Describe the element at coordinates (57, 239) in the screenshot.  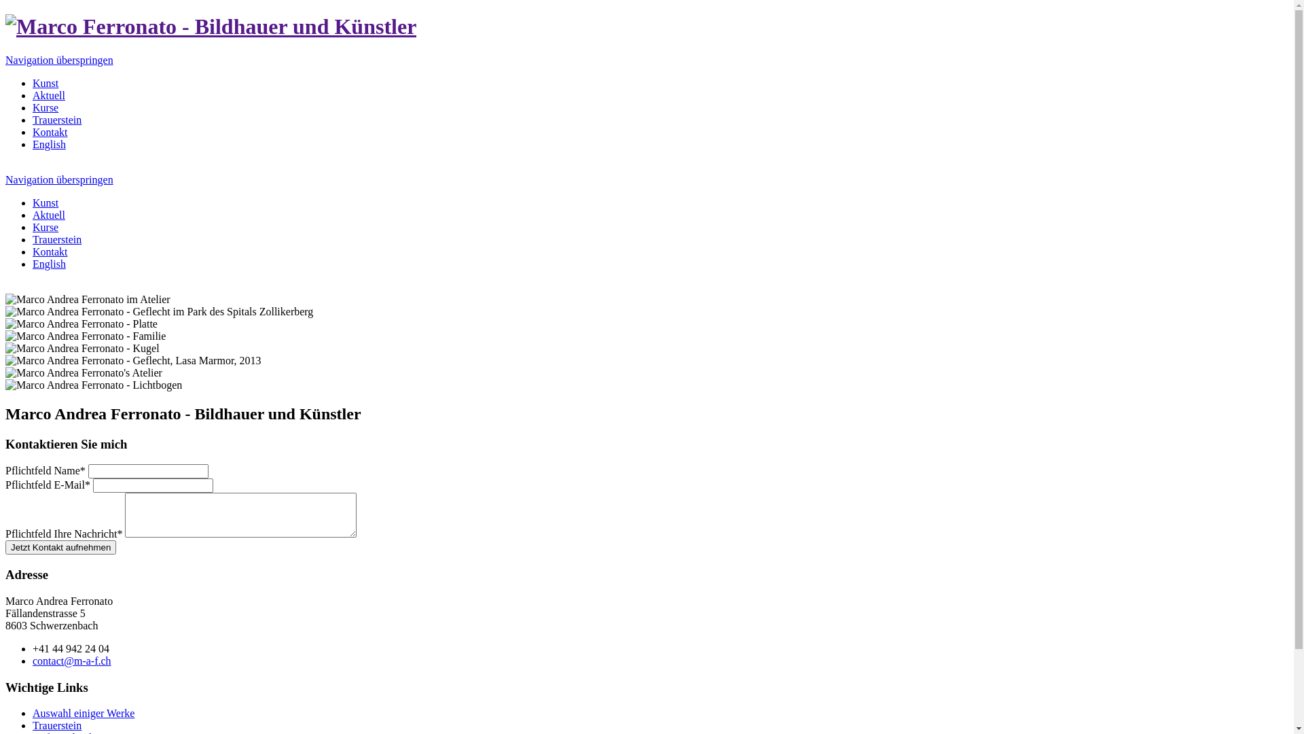
I see `Trauerstein` at that location.